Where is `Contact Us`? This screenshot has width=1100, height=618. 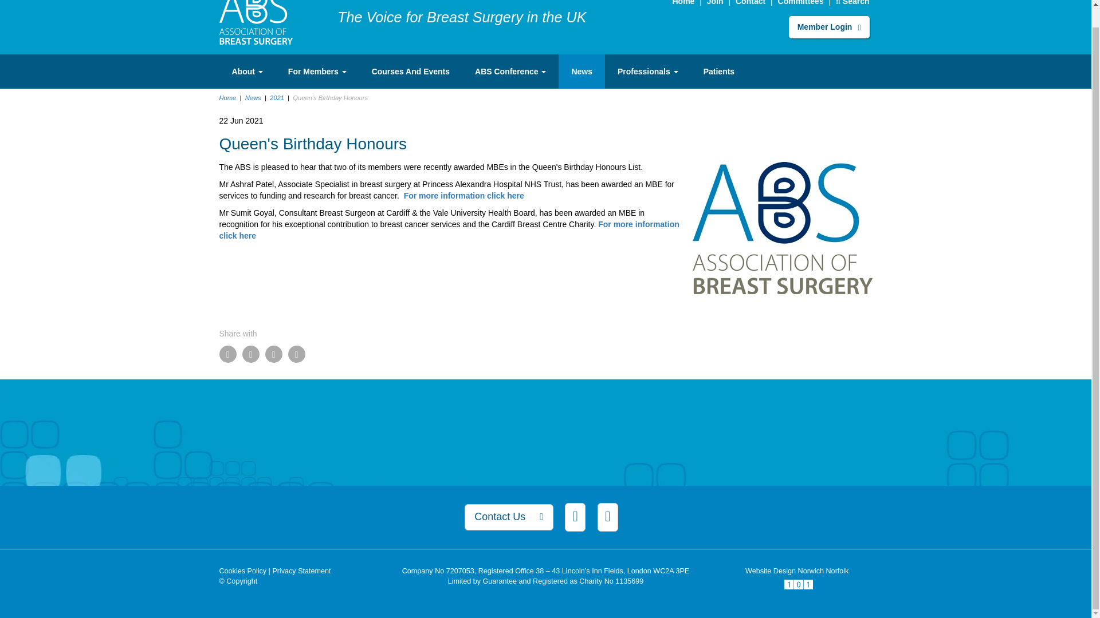 Contact Us is located at coordinates (751, 2).